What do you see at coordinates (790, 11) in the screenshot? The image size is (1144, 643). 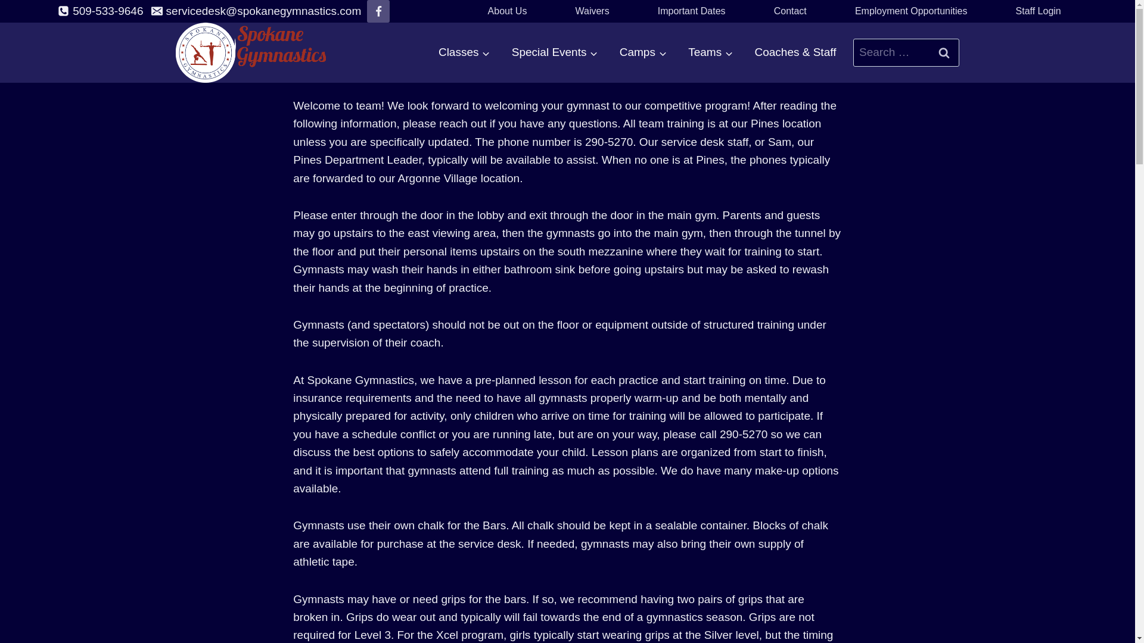 I see `Contact` at bounding box center [790, 11].